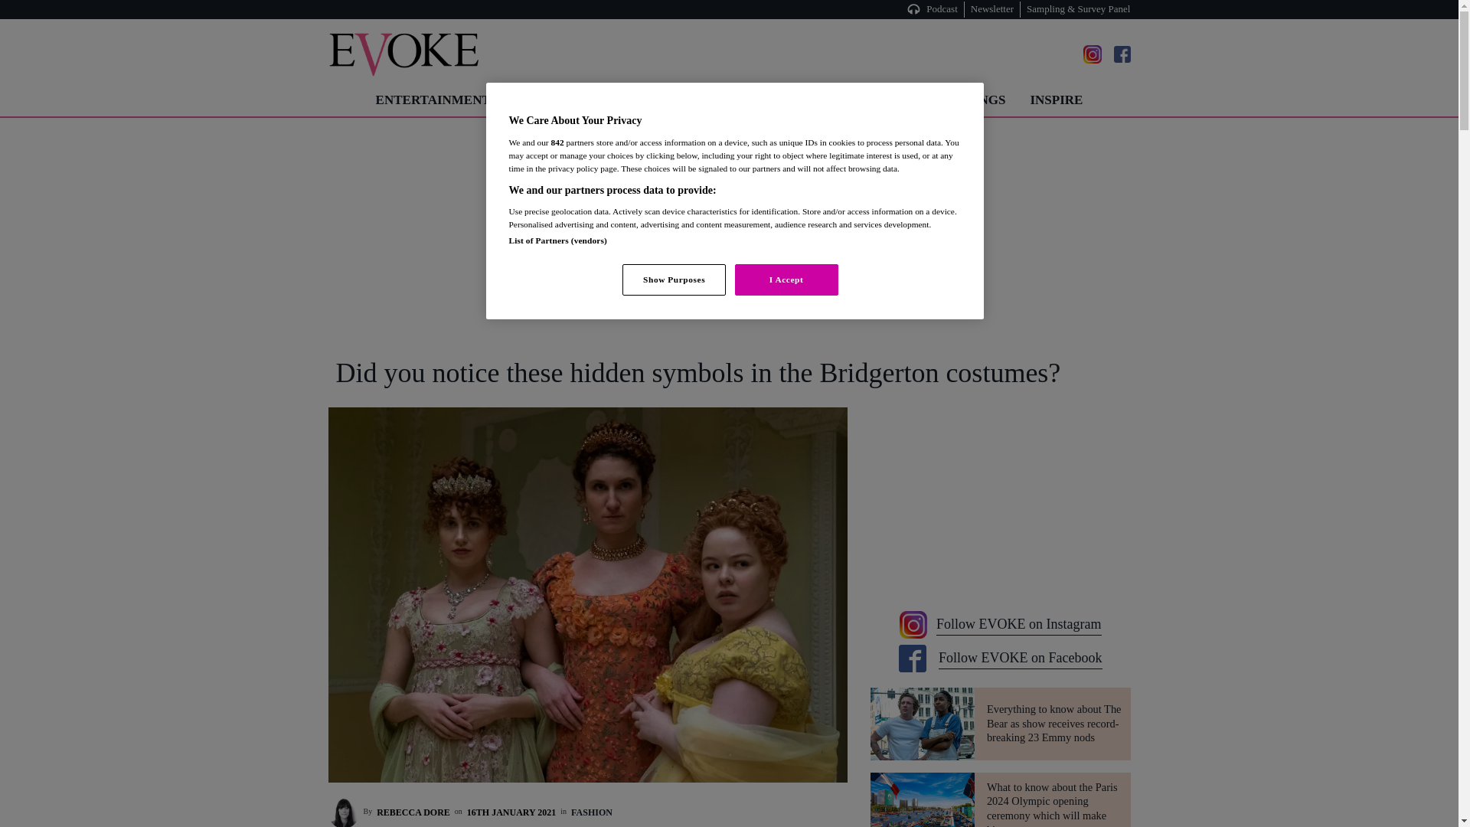 The image size is (1470, 827). Describe the element at coordinates (712, 100) in the screenshot. I see `LIFESTYLE` at that location.